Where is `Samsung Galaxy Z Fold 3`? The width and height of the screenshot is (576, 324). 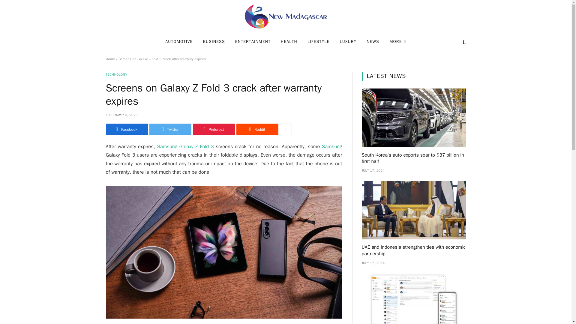 Samsung Galaxy Z Fold 3 is located at coordinates (185, 146).